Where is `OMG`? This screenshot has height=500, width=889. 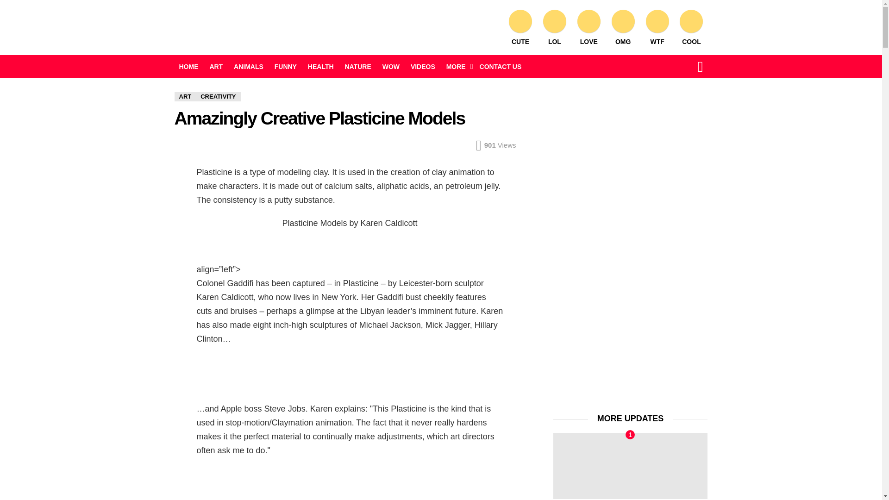 OMG is located at coordinates (623, 28).